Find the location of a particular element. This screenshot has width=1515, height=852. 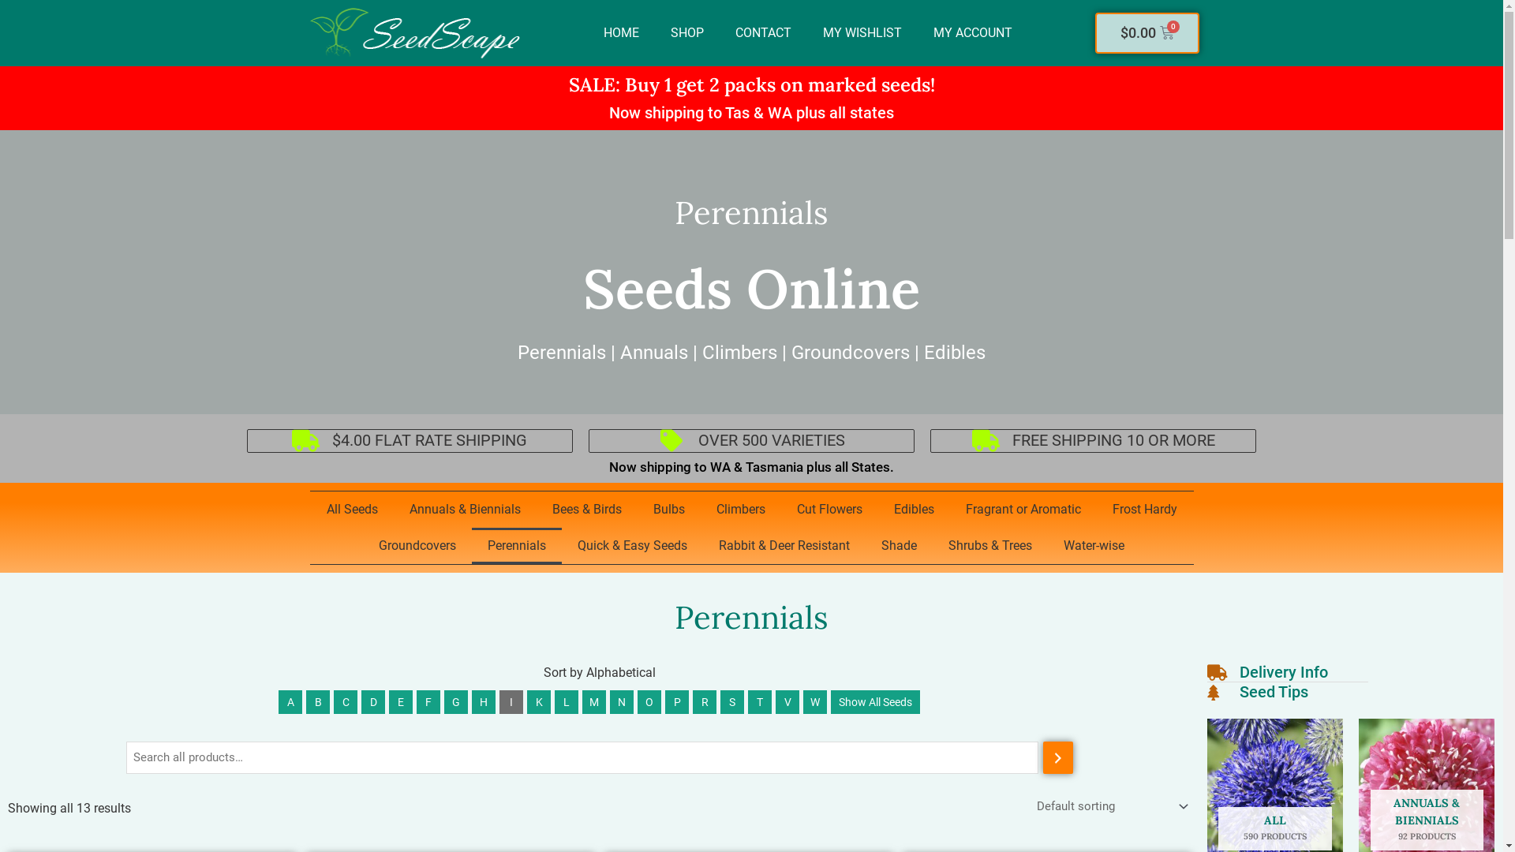

MY ACCOUNT is located at coordinates (973, 33).